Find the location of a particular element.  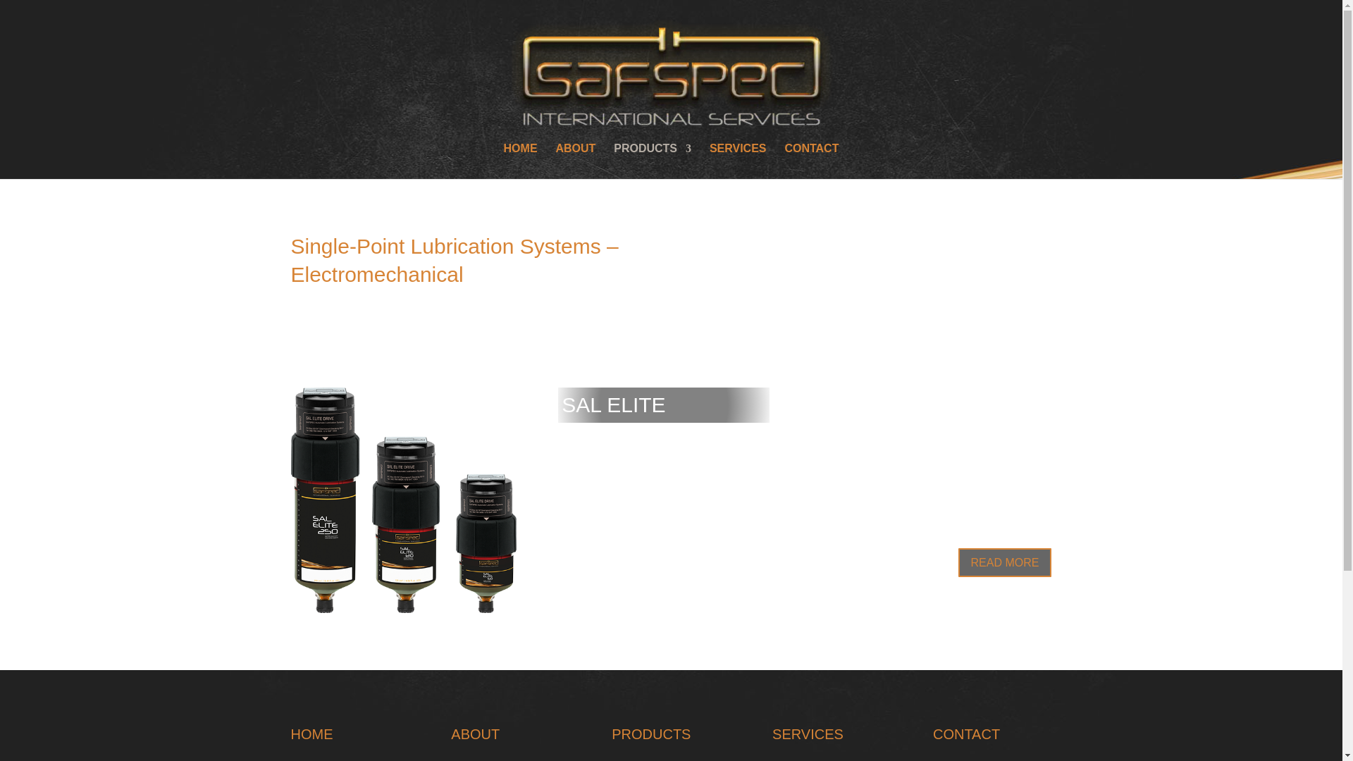

PRODUCTS is located at coordinates (653, 161).